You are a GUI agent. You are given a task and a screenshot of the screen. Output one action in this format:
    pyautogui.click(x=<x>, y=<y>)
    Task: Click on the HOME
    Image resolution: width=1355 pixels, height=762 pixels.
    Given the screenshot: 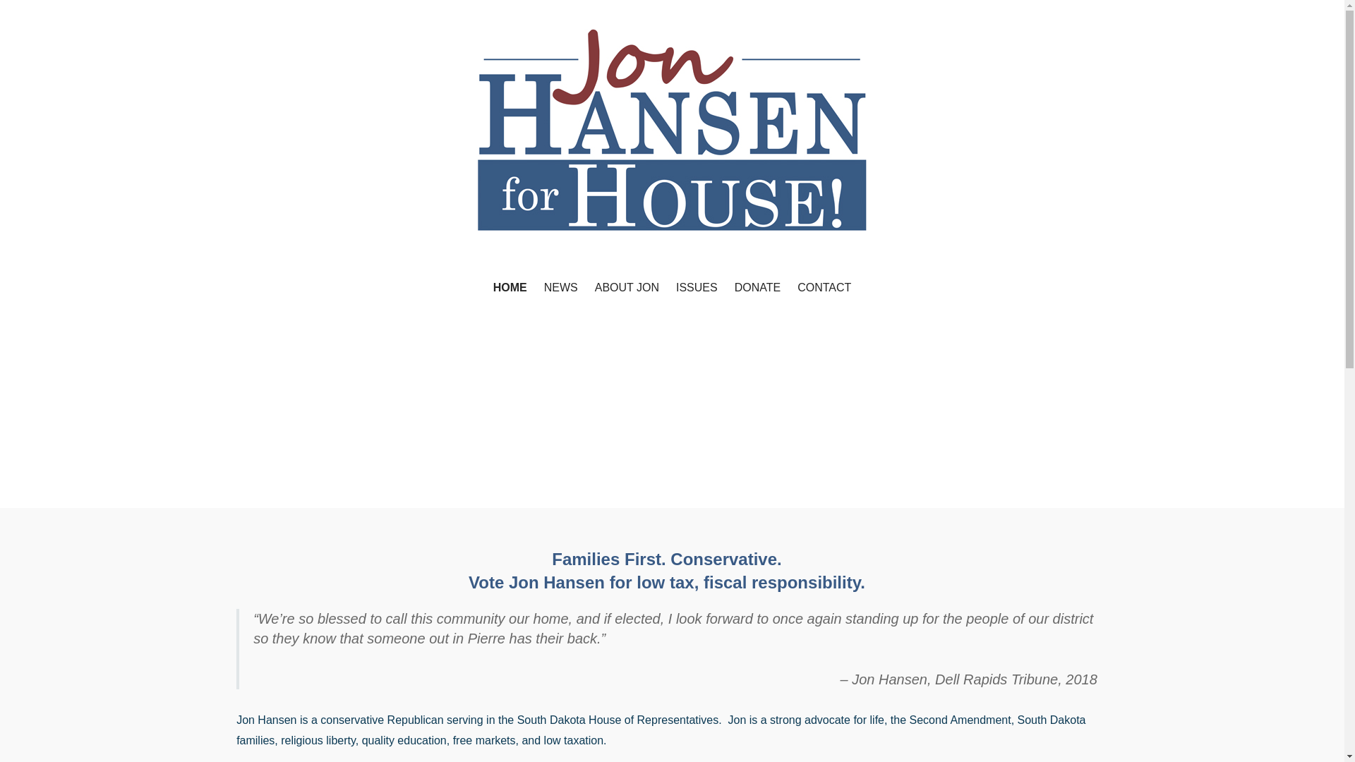 What is the action you would take?
    pyautogui.click(x=510, y=288)
    